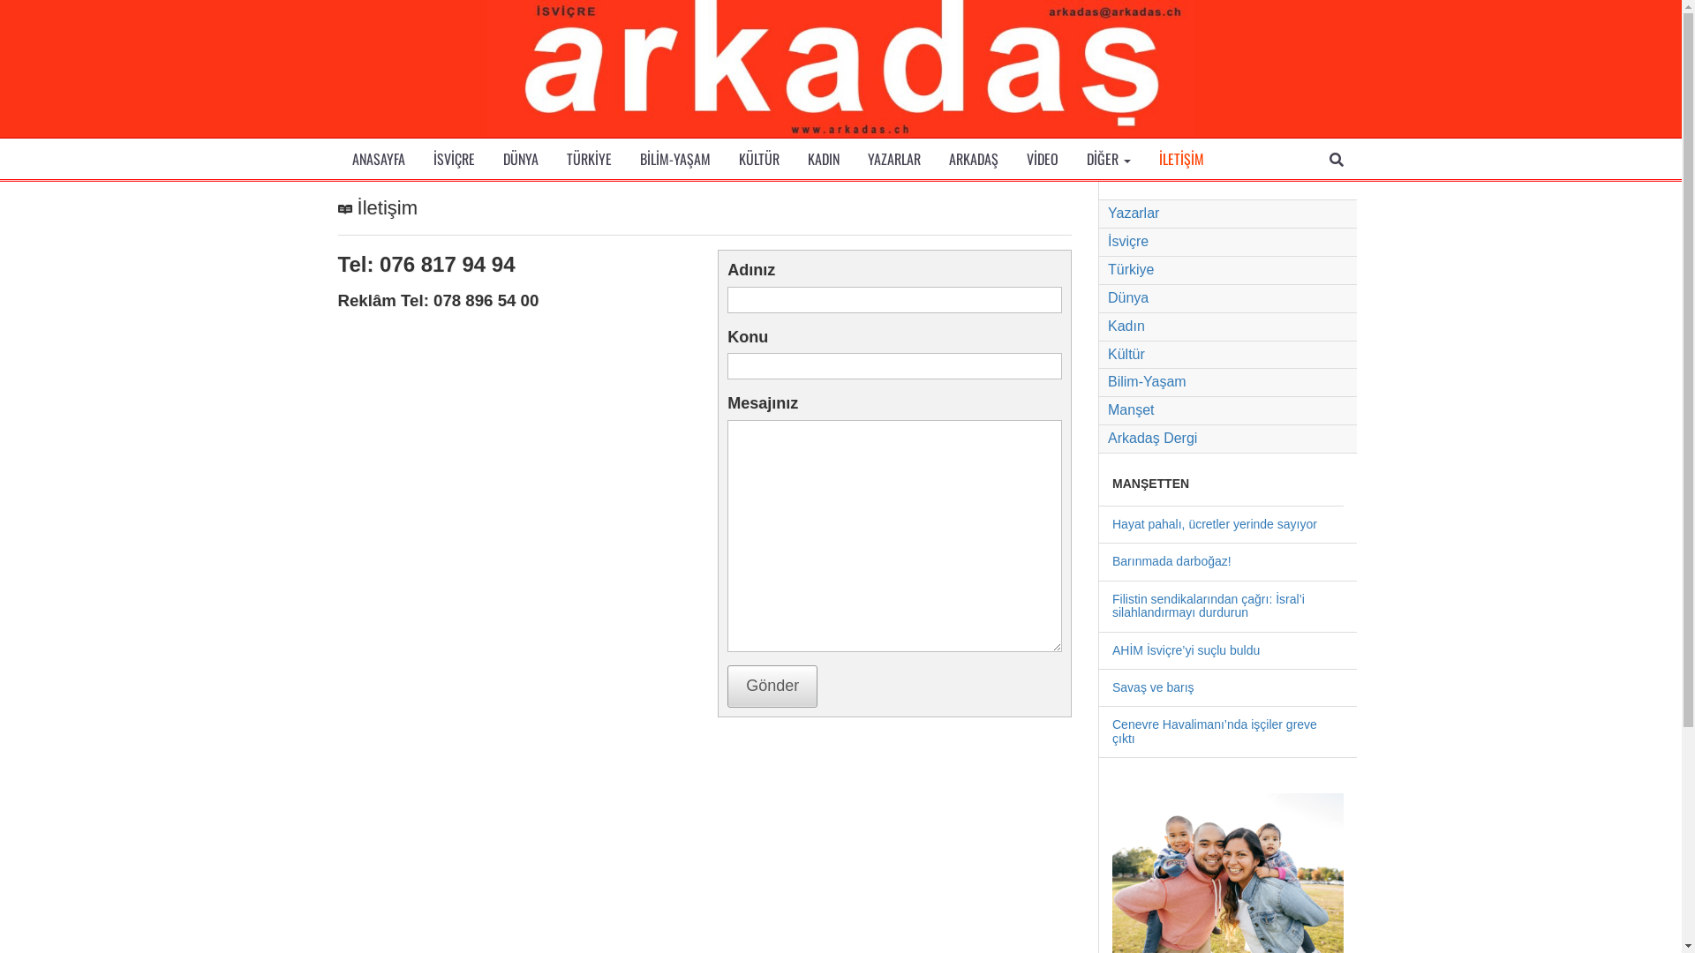  What do you see at coordinates (840, 69) in the screenshot?
I see `Arkadas` at bounding box center [840, 69].